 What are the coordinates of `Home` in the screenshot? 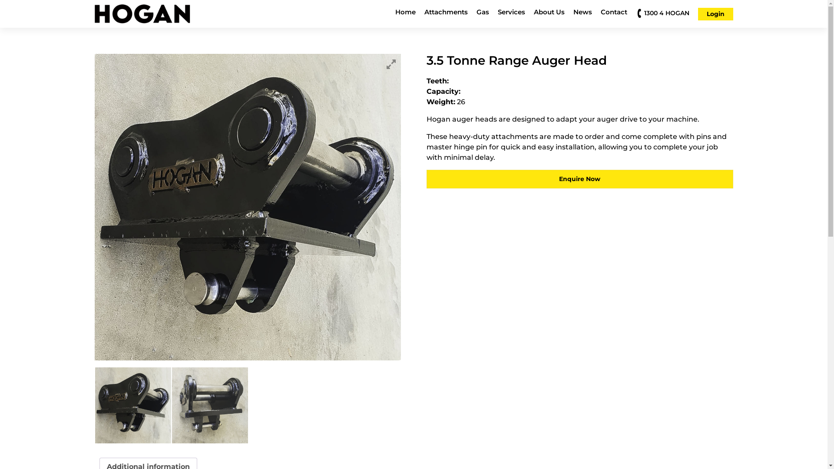 It's located at (406, 14).